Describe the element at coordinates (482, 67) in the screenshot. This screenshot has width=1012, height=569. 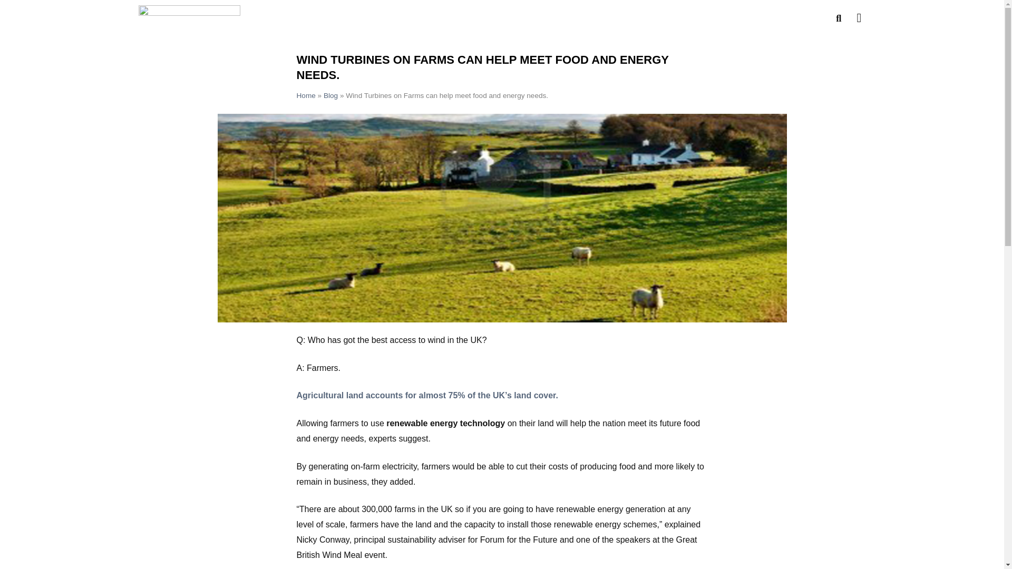
I see `WIND TURBINES ON FARMS CAN HELP MEET FOOD AND ENERGY NEEDS.` at that location.